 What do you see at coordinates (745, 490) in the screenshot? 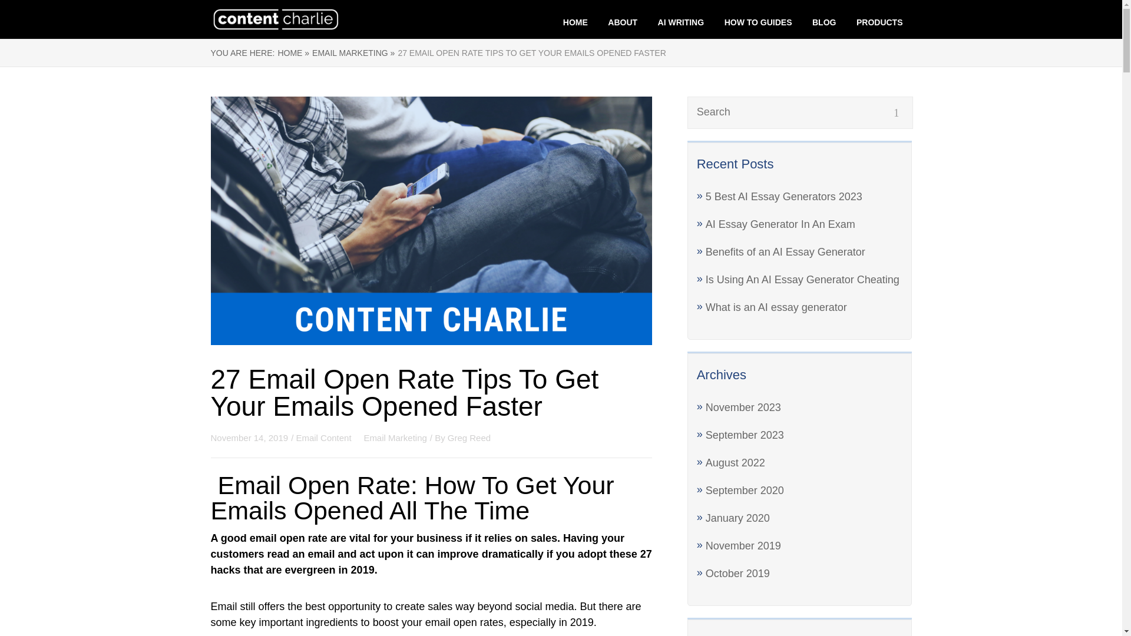
I see `September 2020` at bounding box center [745, 490].